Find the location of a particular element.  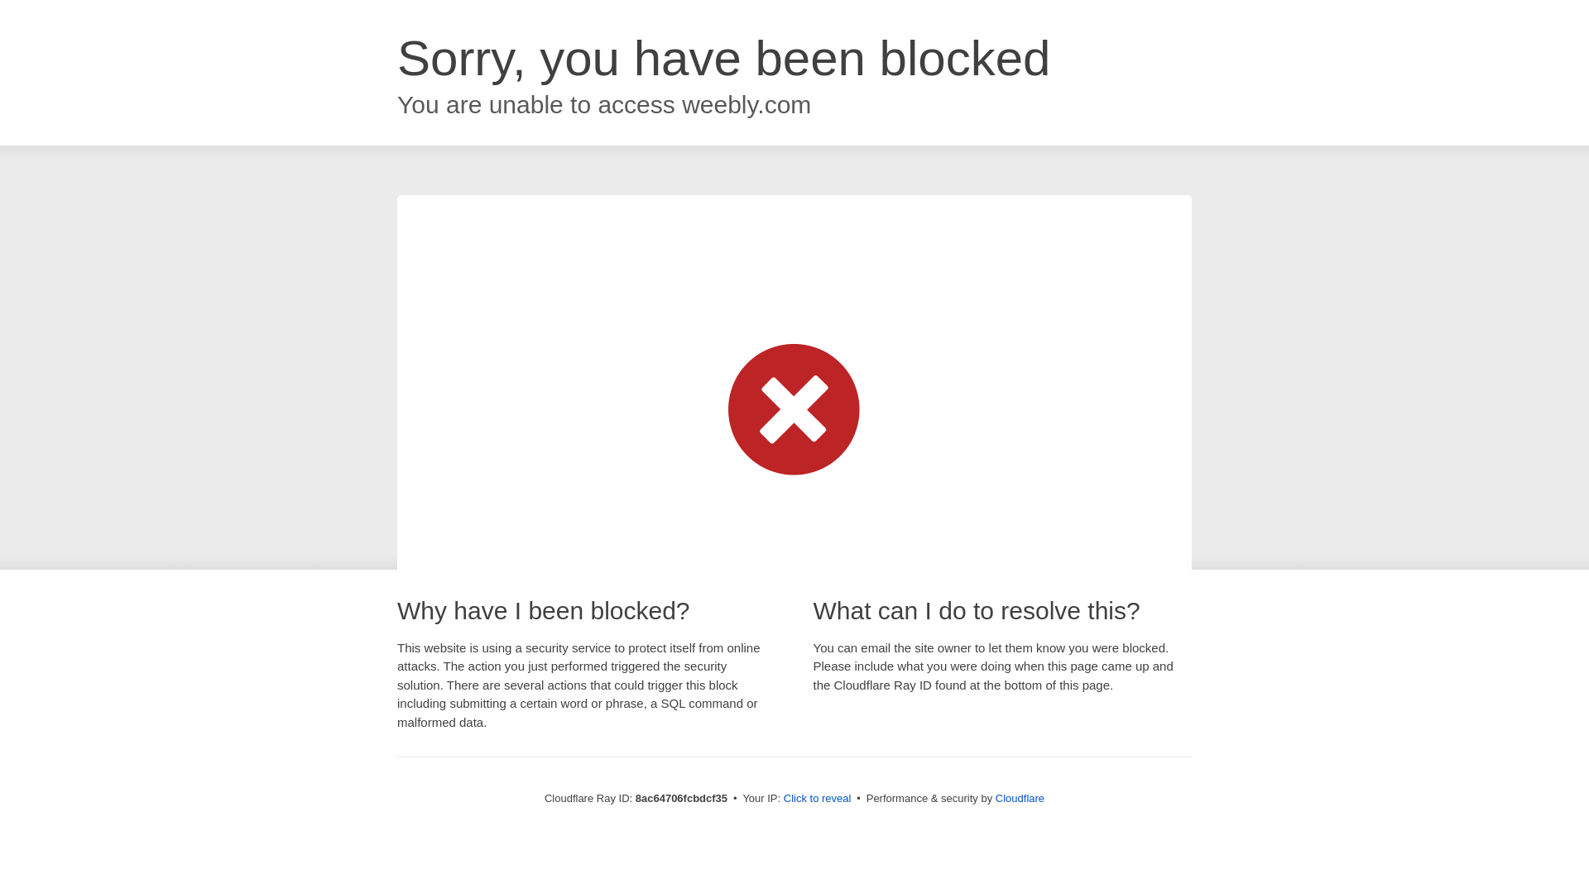

Cloudflare is located at coordinates (1020, 798).